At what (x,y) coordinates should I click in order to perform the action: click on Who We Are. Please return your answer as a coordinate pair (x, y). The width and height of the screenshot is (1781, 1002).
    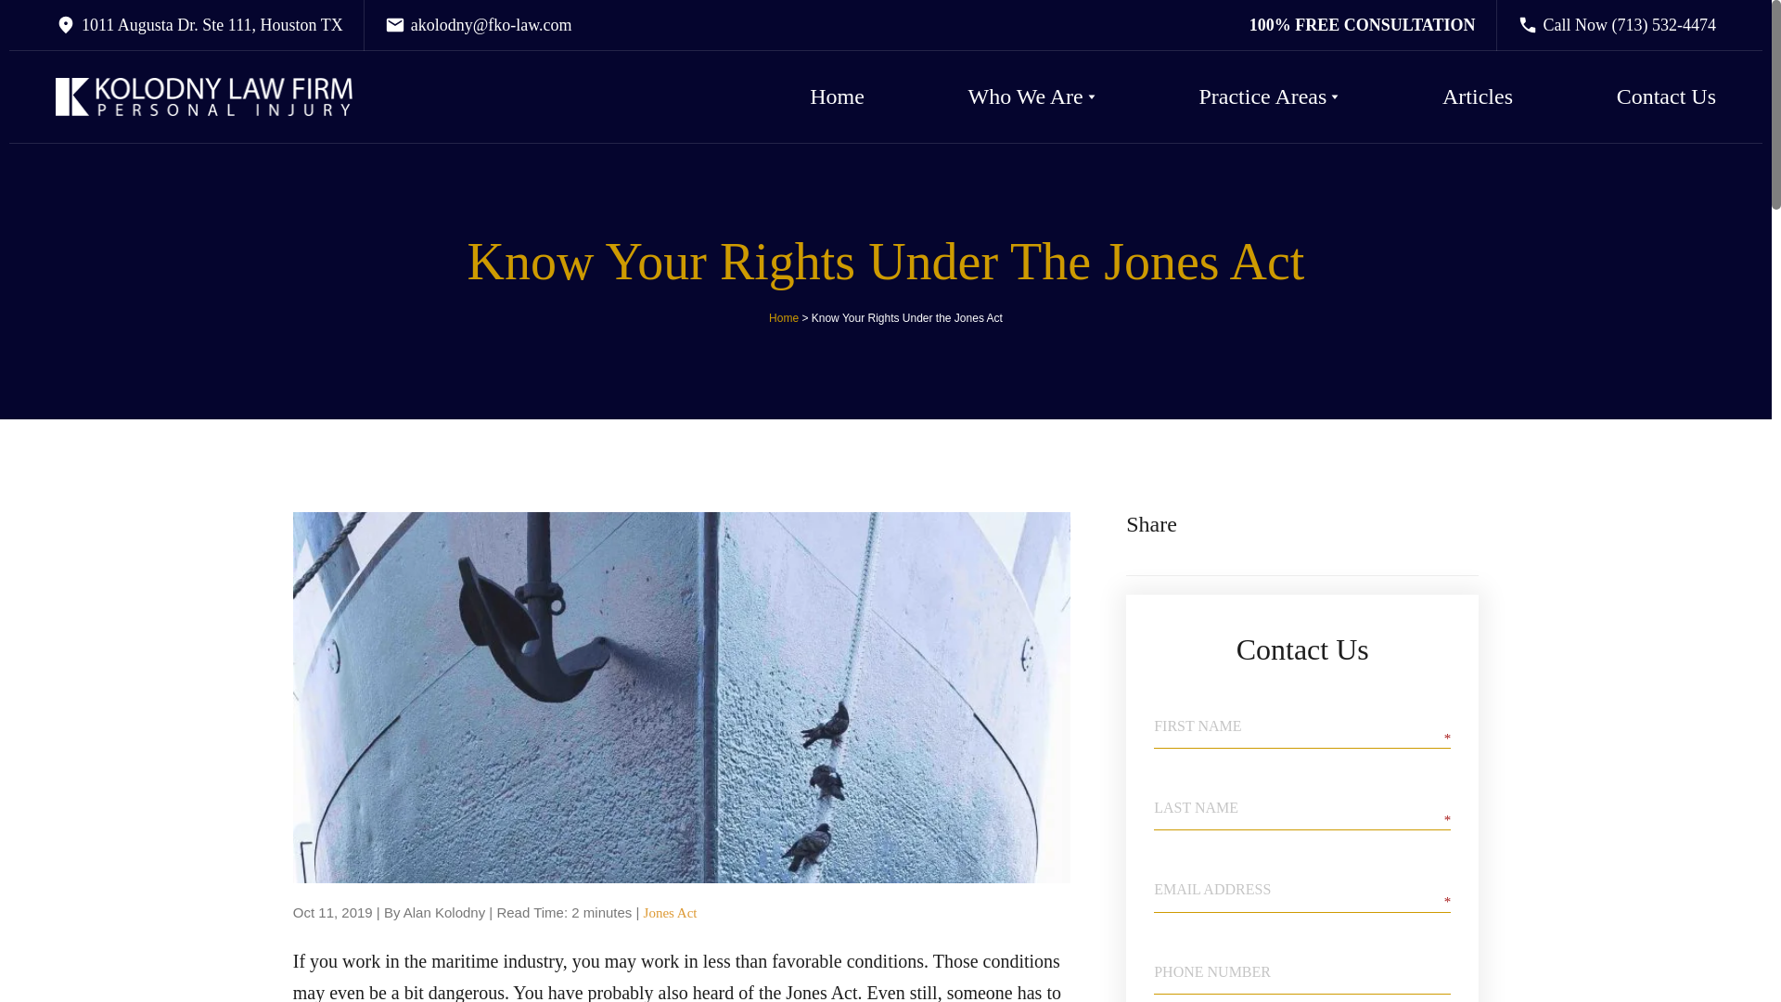
    Looking at the image, I should click on (1026, 96).